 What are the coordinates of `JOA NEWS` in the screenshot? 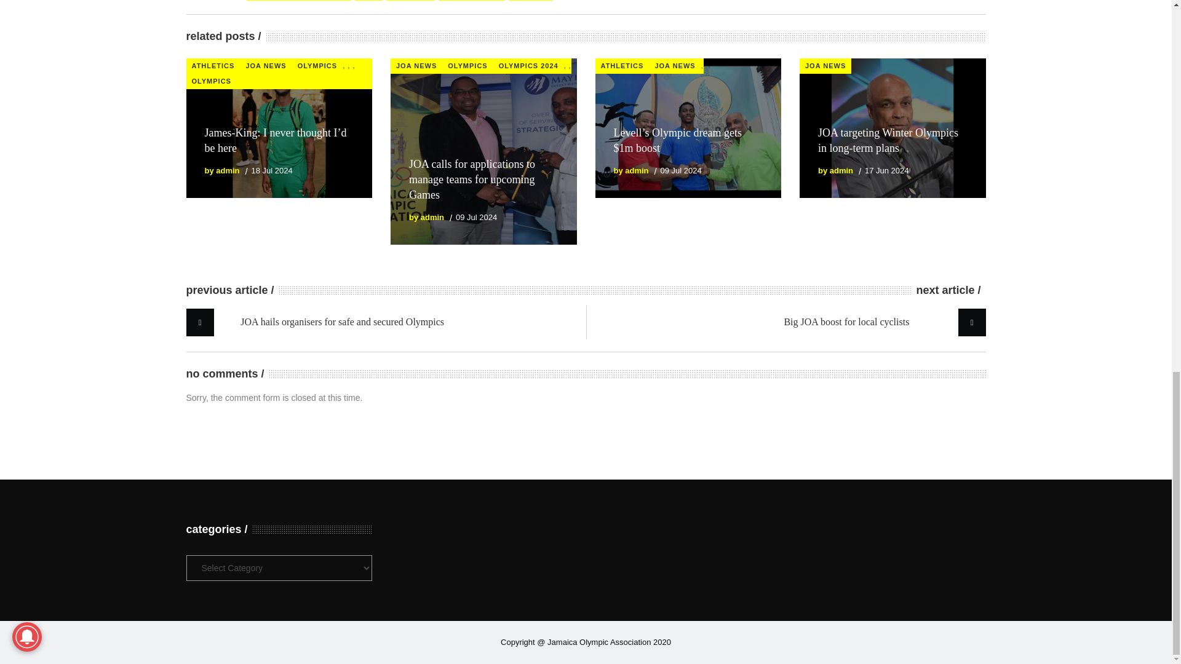 It's located at (266, 66).